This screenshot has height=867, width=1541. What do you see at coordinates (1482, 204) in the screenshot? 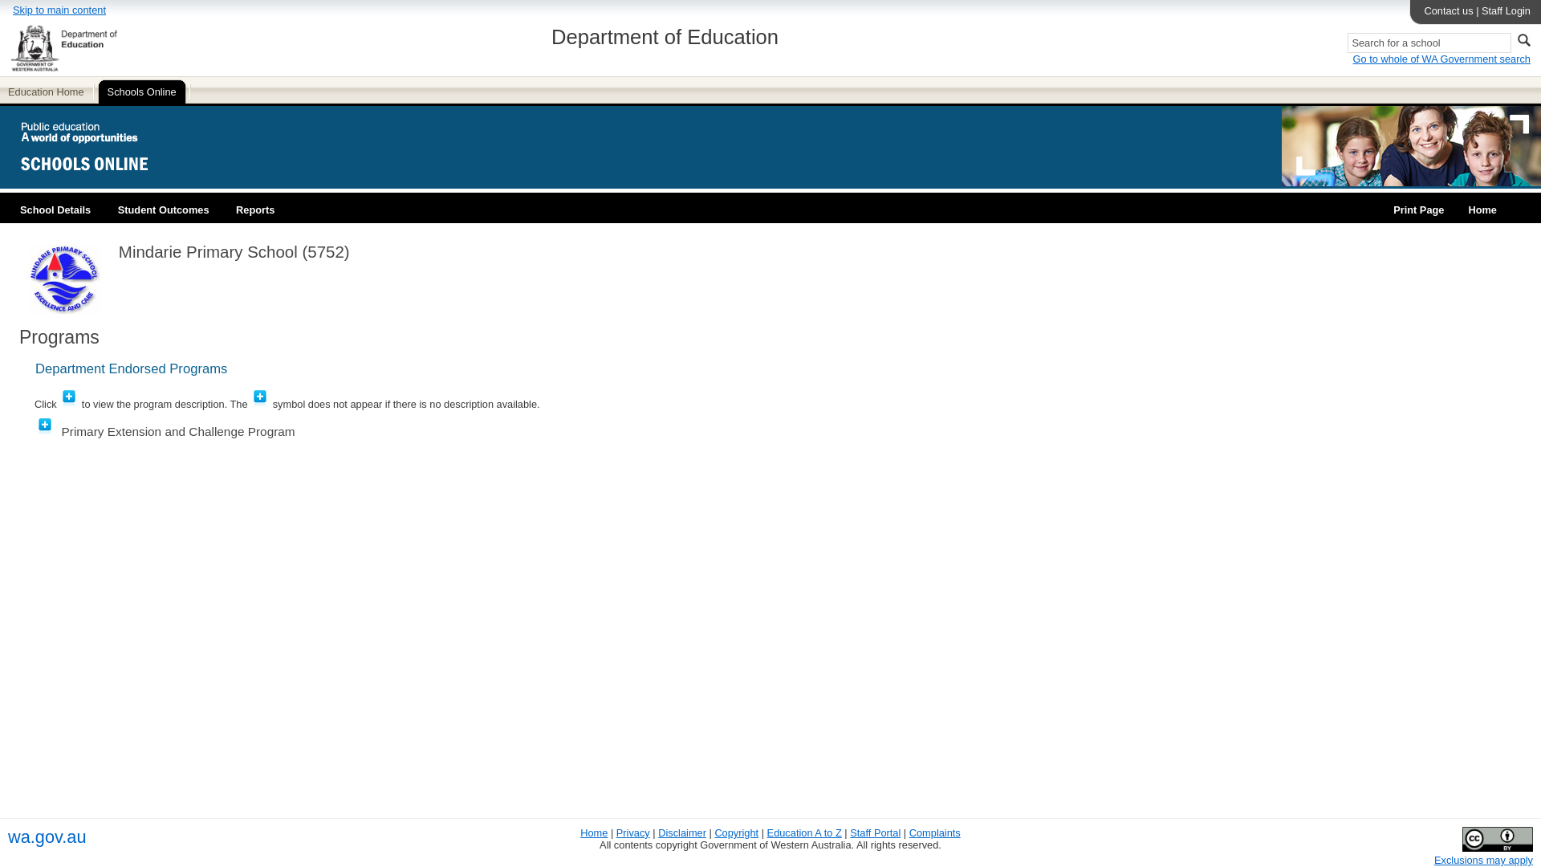
I see `Find a School` at bounding box center [1482, 204].